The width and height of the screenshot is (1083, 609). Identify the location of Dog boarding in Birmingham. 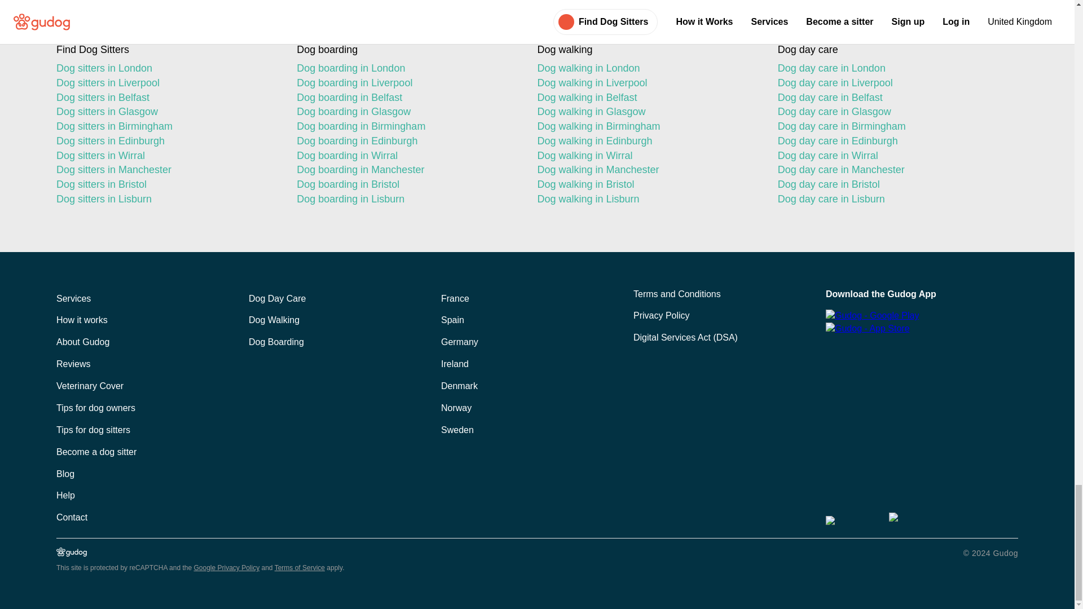
(407, 126).